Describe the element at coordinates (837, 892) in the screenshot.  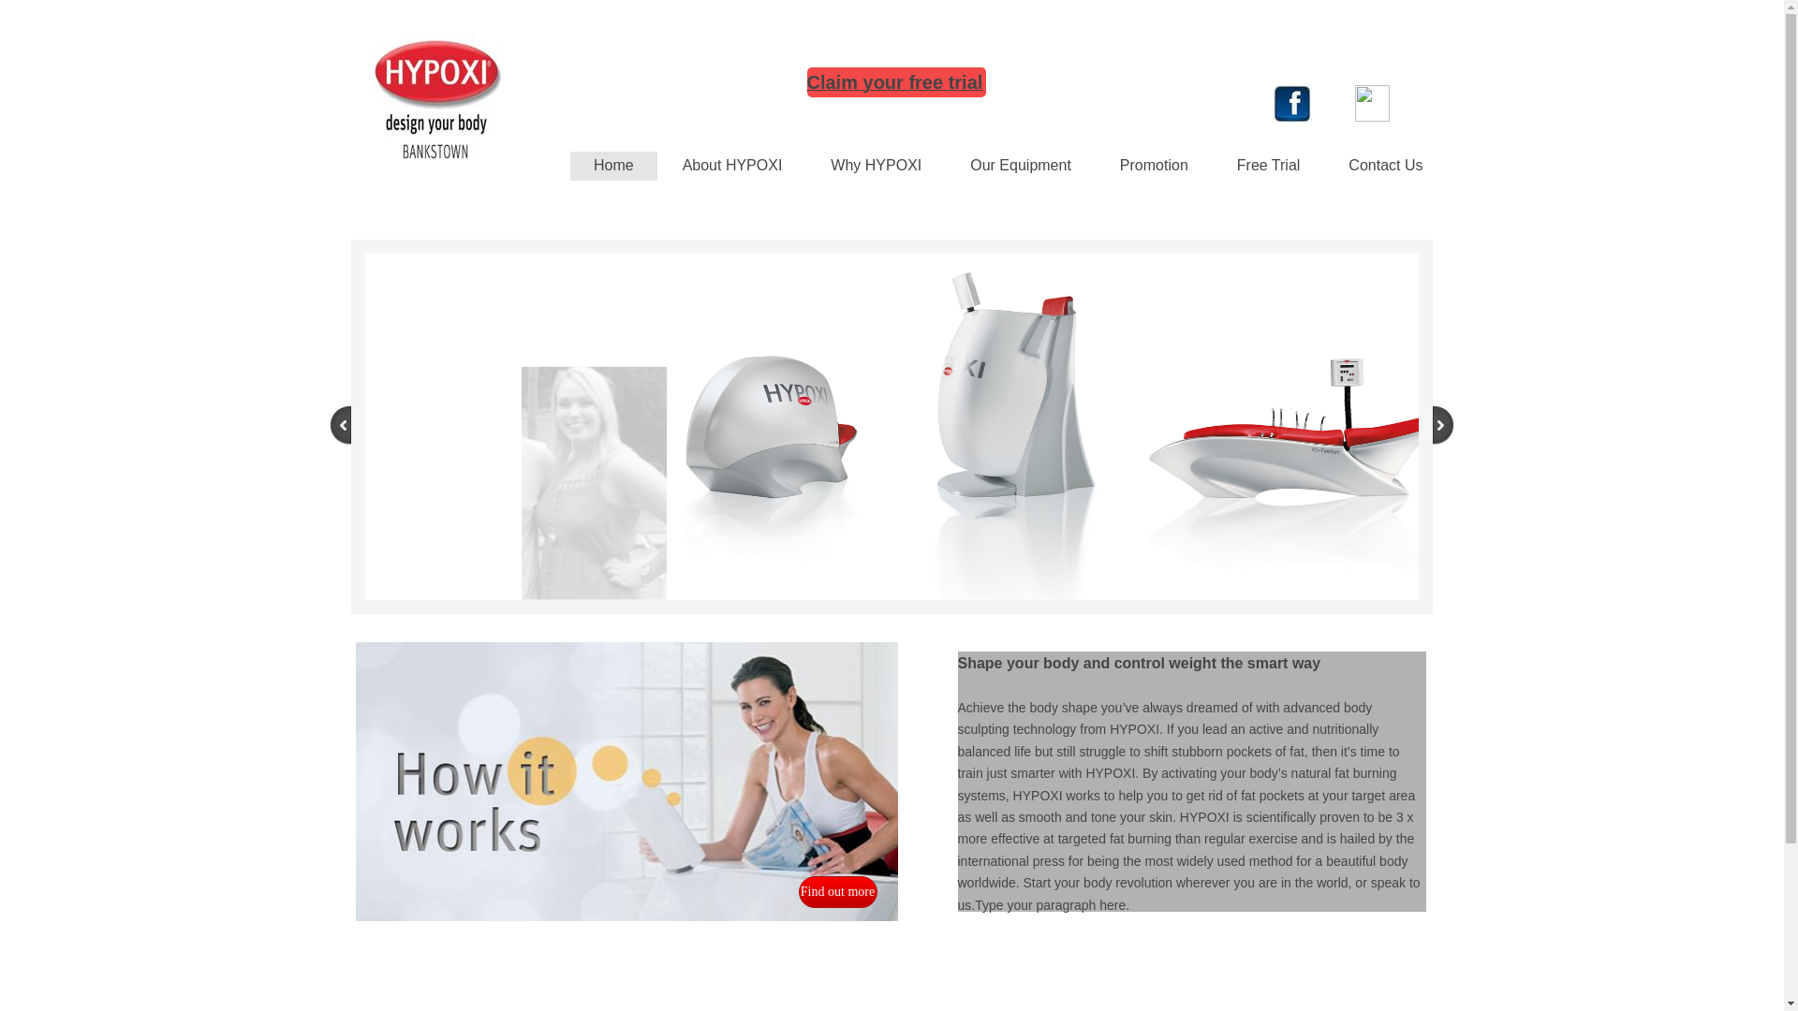
I see `Find out more` at that location.